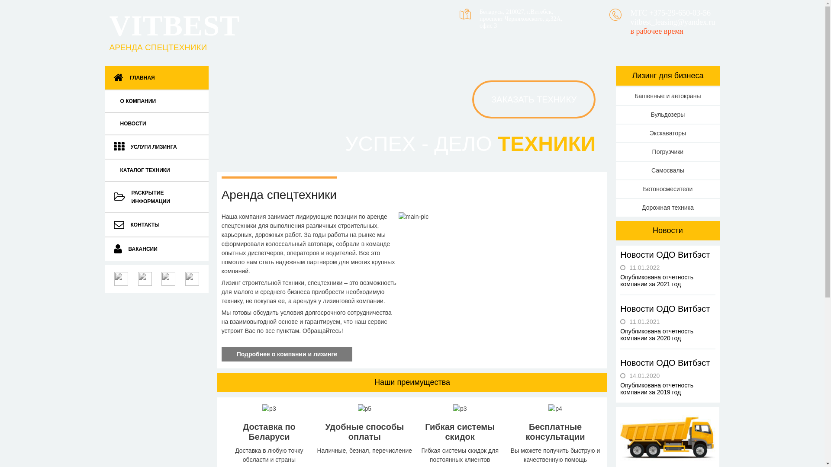 The image size is (831, 467). I want to click on VITBEST, so click(174, 26).